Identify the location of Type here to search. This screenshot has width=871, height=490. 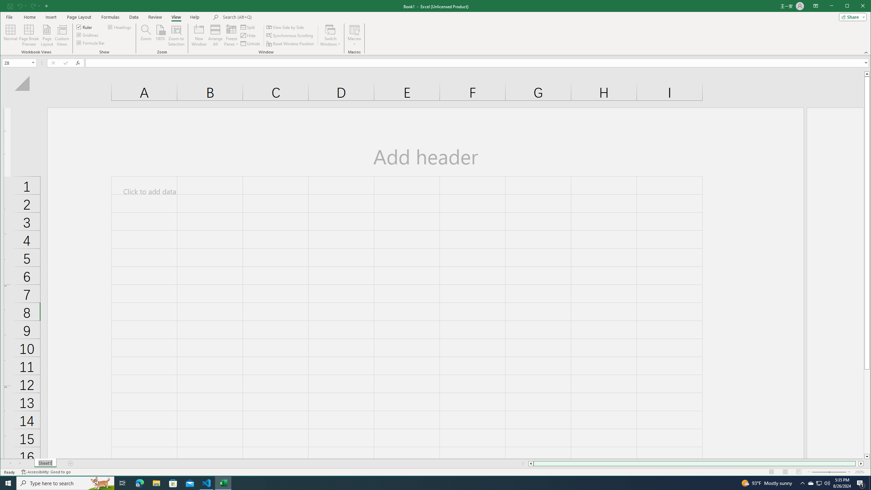
(65, 483).